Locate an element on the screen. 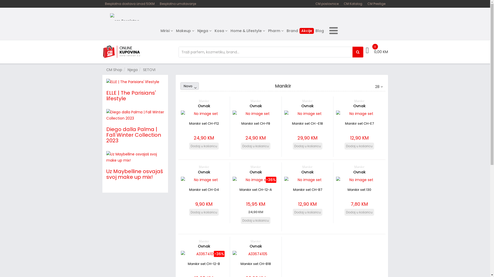  Besplatno umotavanje is located at coordinates (178, 4).